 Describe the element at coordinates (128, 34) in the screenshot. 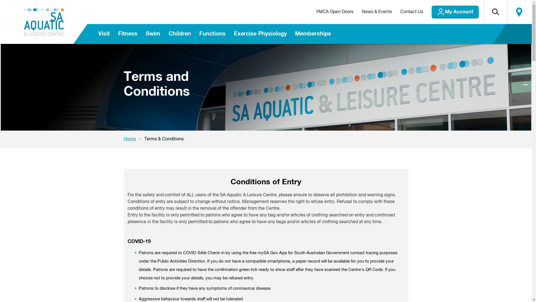

I see `Fitness` at that location.